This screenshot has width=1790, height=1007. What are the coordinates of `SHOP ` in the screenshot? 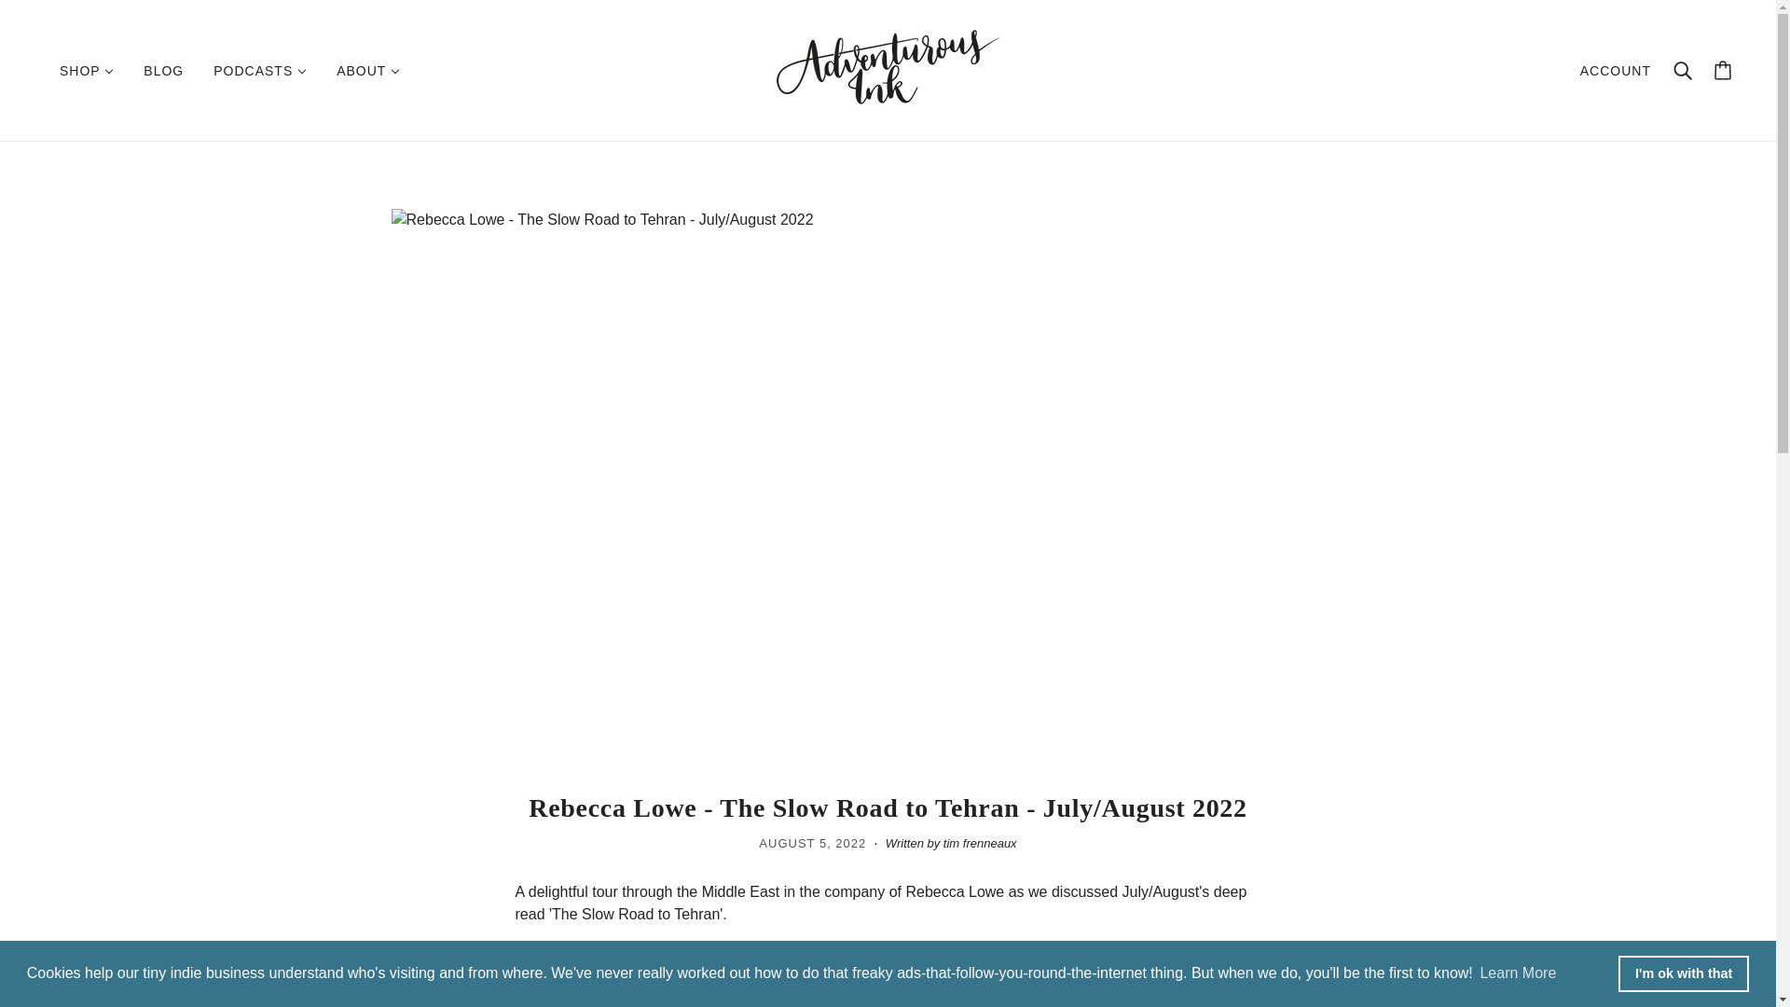 It's located at (87, 69).